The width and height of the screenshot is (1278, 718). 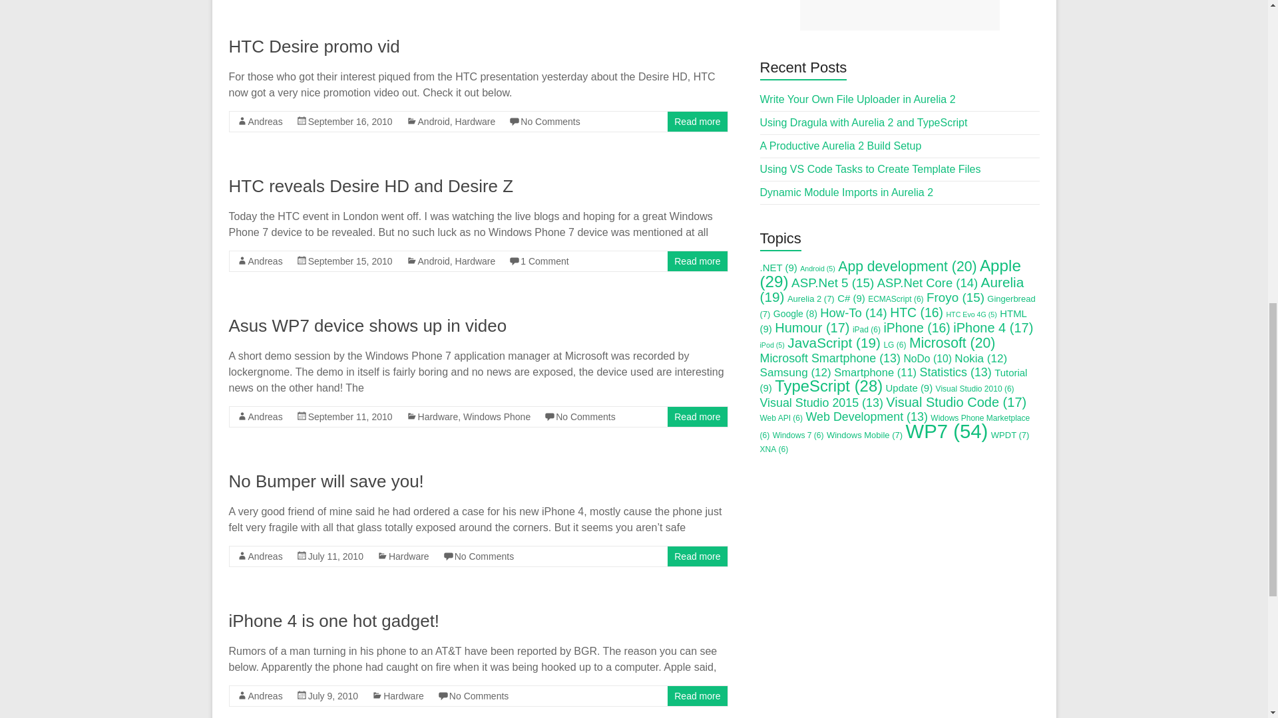 I want to click on HTC Desire promo vid, so click(x=314, y=47).